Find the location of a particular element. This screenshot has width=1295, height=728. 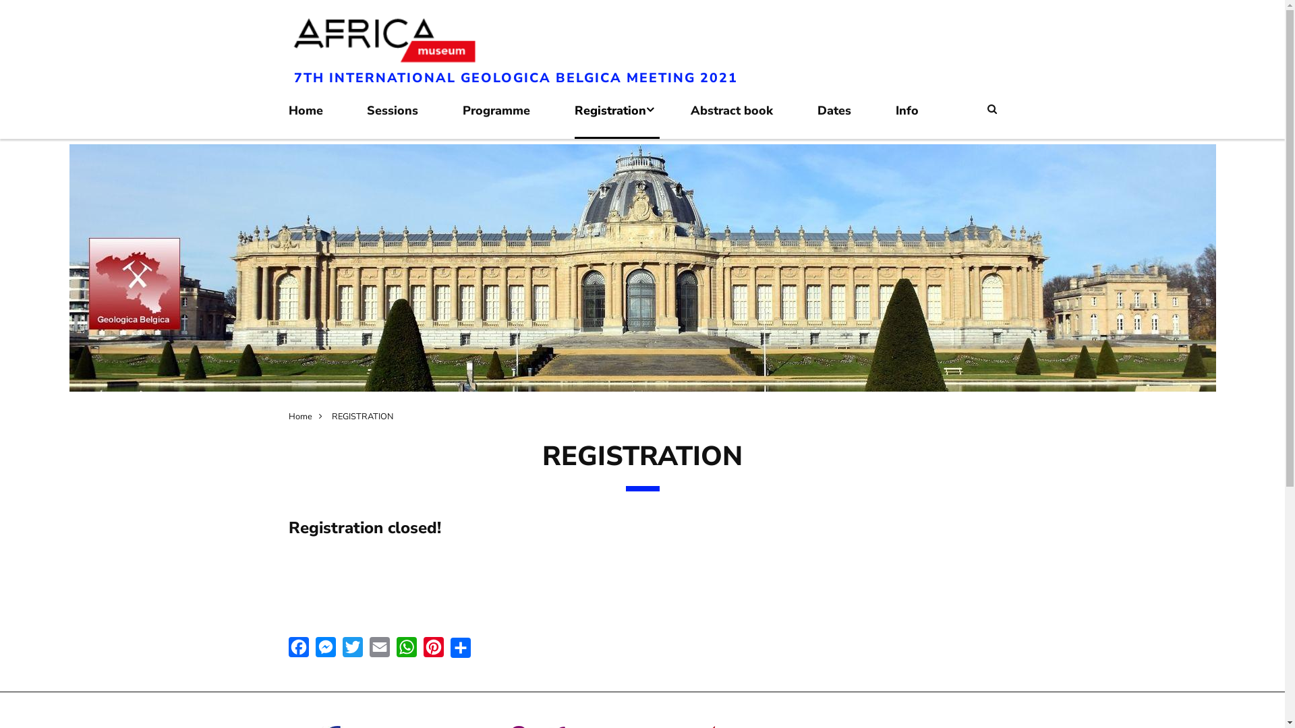

Search is located at coordinates (992, 109).